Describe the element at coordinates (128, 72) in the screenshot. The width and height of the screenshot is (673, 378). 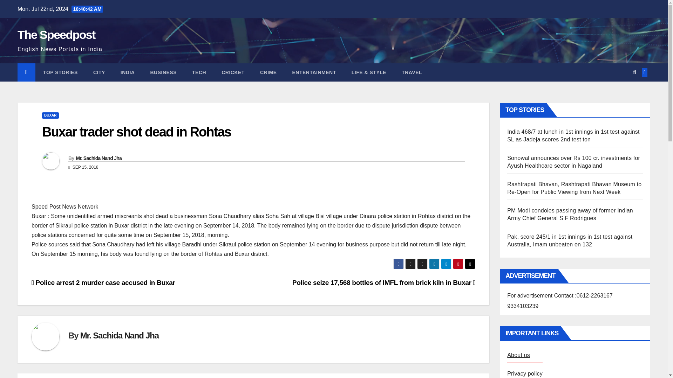
I see `INDIA` at that location.